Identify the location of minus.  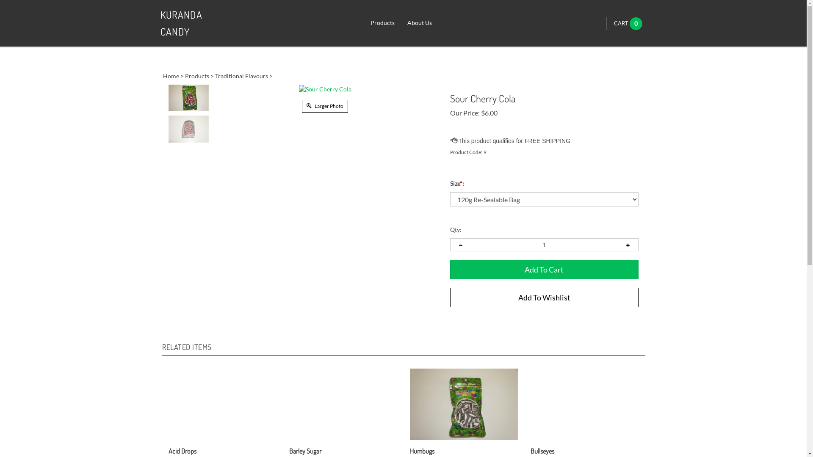
(460, 245).